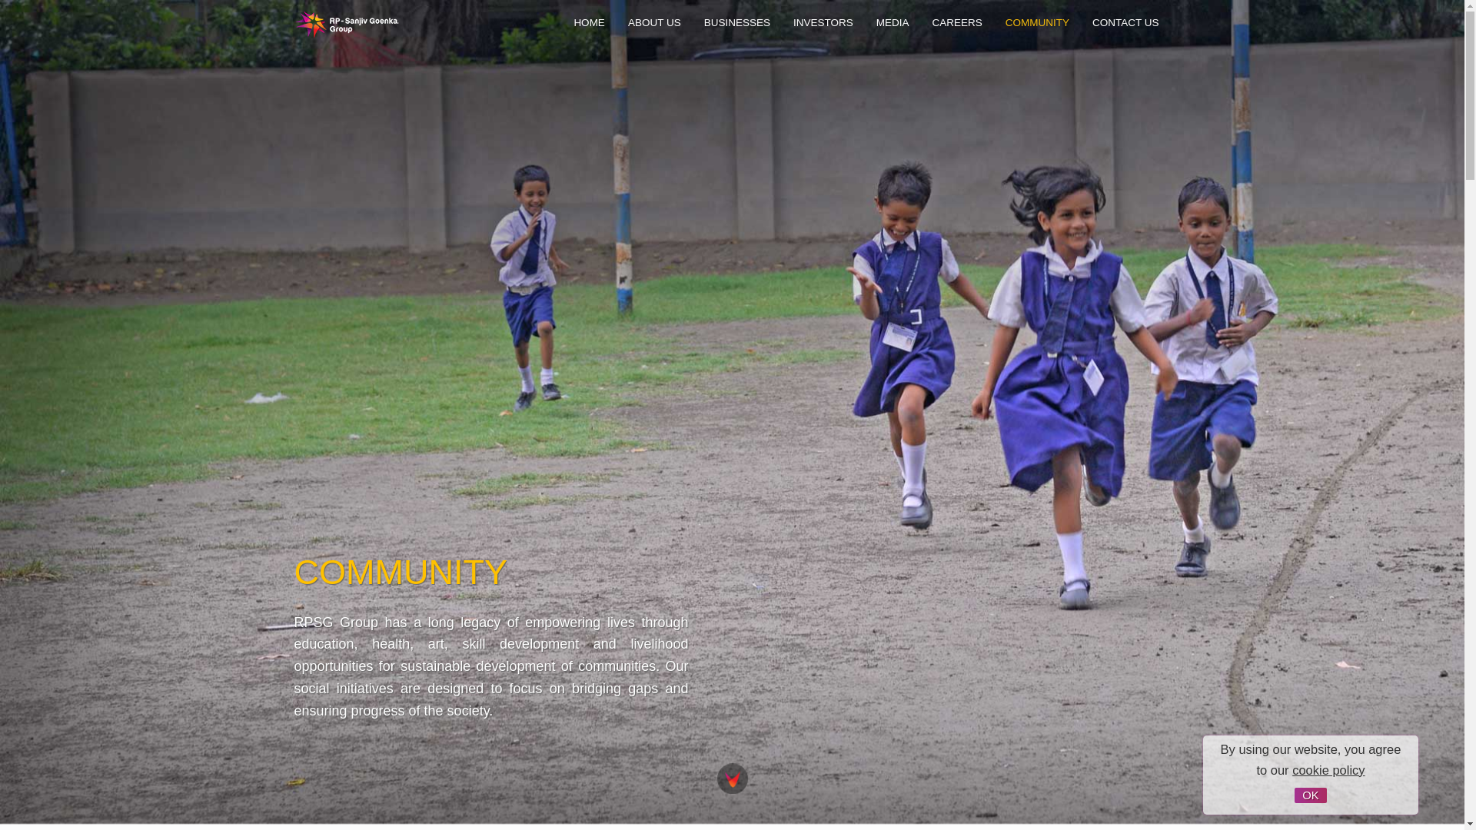  I want to click on Contact Us, so click(1125, 23).